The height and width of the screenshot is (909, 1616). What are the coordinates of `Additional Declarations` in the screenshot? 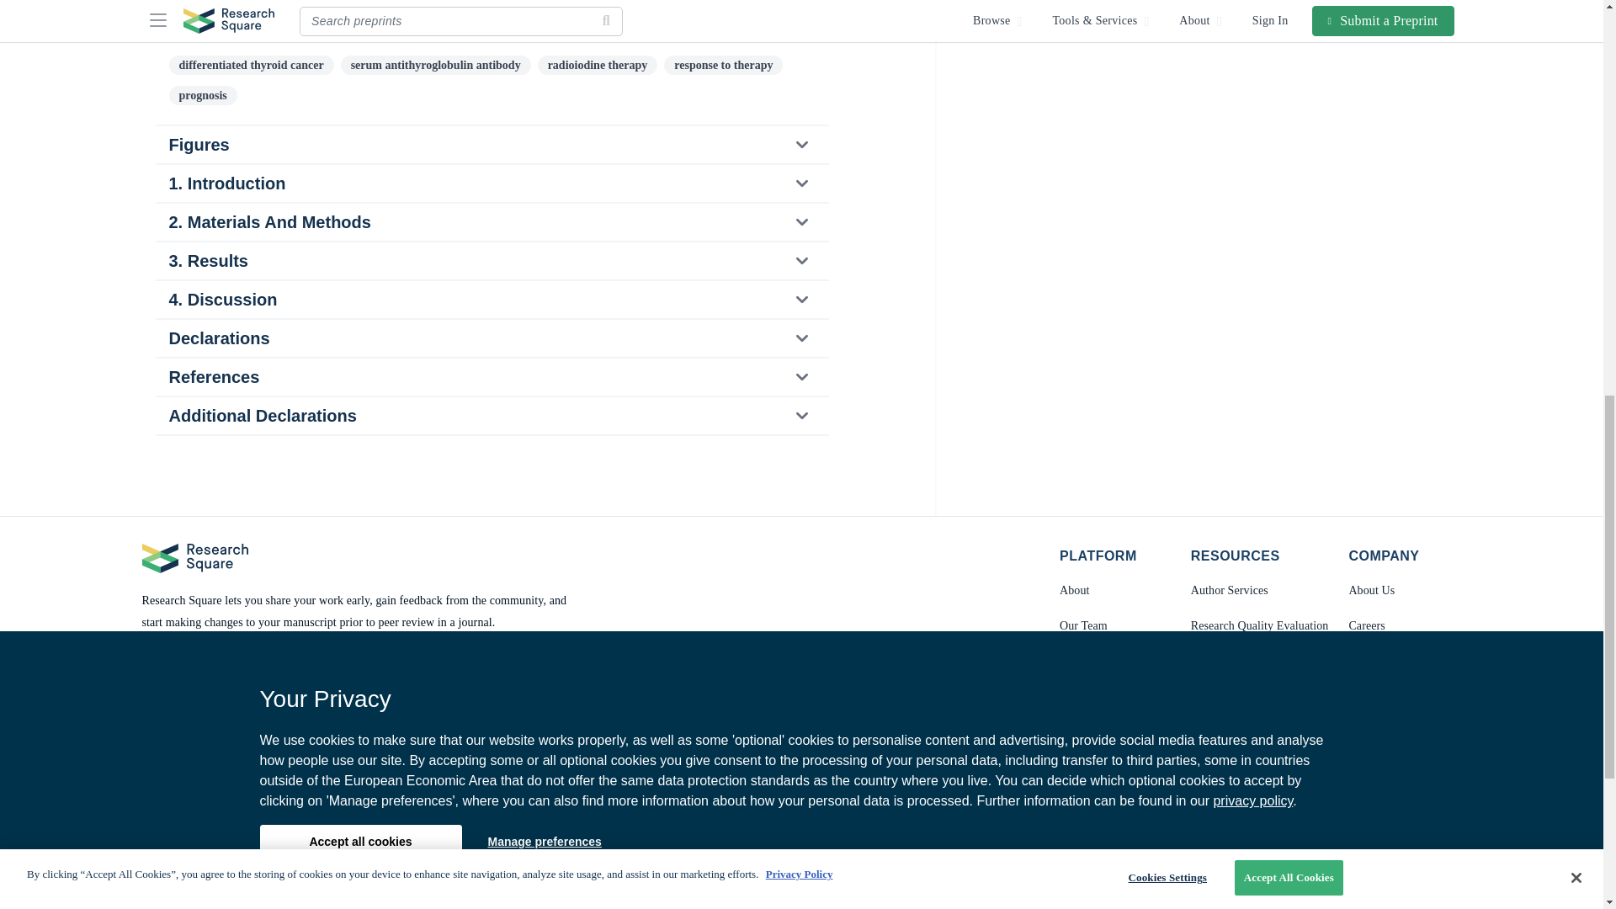 It's located at (491, 416).